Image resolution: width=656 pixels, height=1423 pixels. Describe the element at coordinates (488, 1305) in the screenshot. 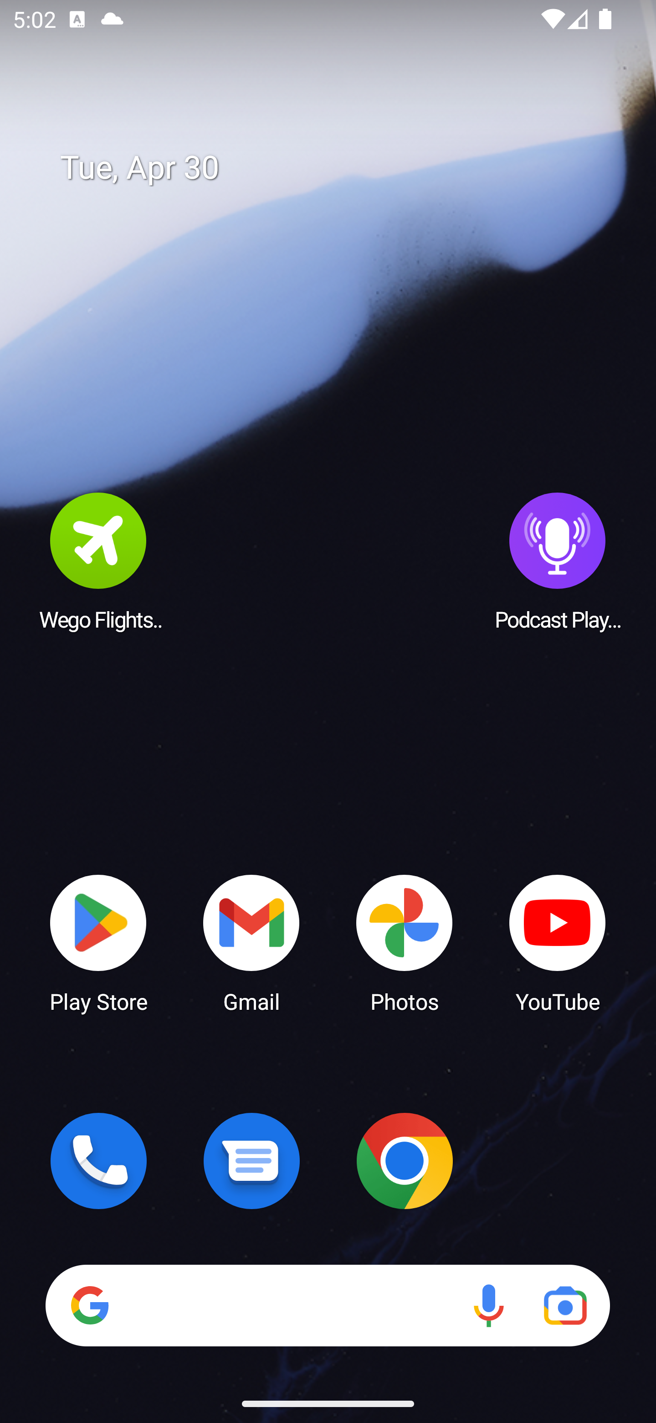

I see `Voice search` at that location.